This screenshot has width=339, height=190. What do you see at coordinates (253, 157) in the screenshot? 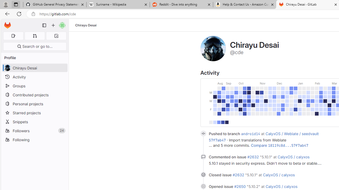
I see `#2632` at bounding box center [253, 157].